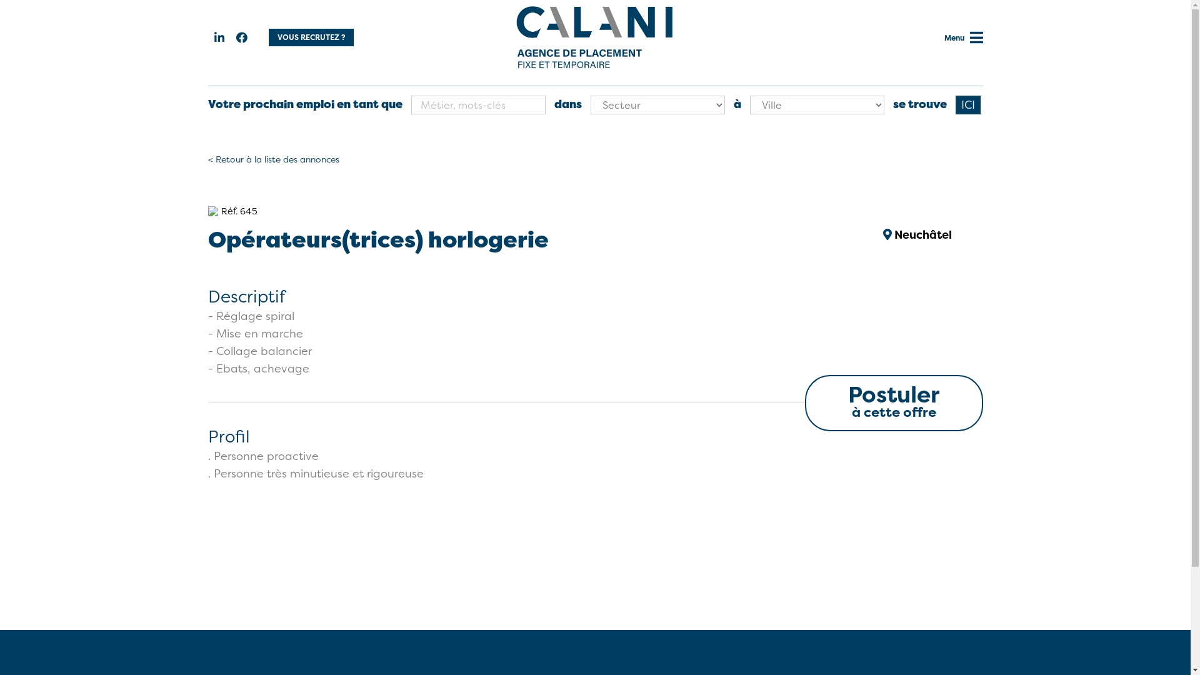  What do you see at coordinates (967, 105) in the screenshot?
I see `ICI` at bounding box center [967, 105].